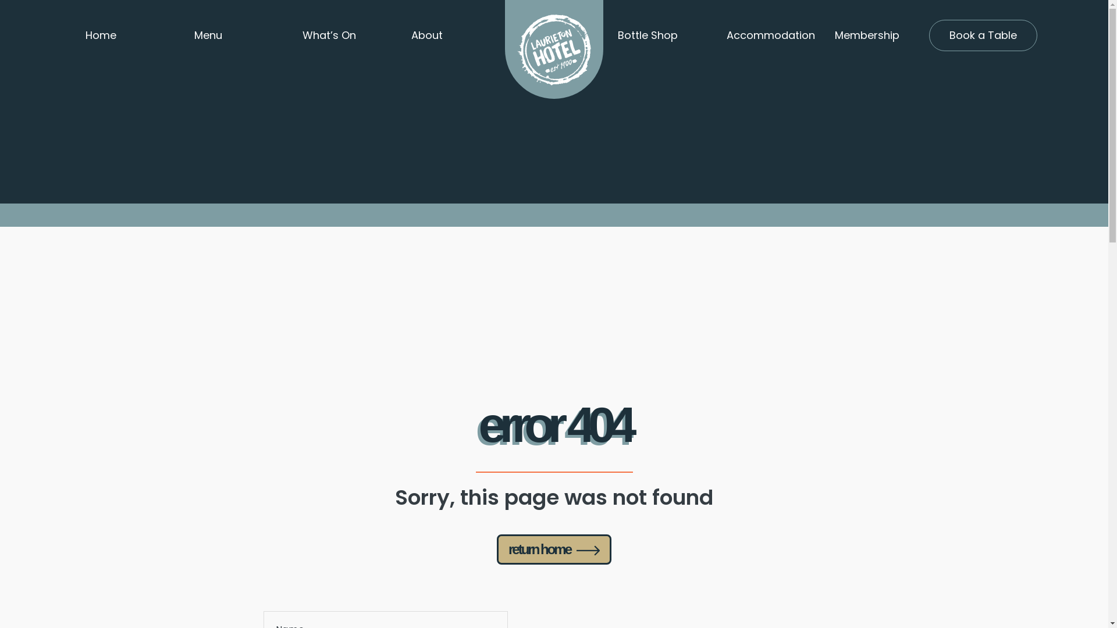  What do you see at coordinates (875, 35) in the screenshot?
I see `Membership` at bounding box center [875, 35].